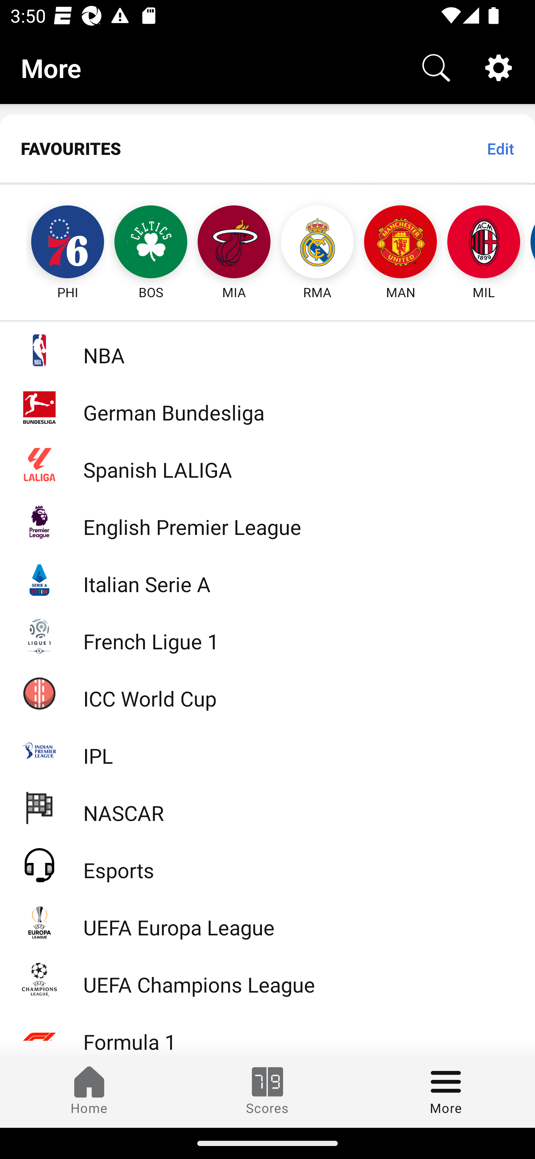 The width and height of the screenshot is (535, 1159). I want to click on Settings, so click(499, 67).